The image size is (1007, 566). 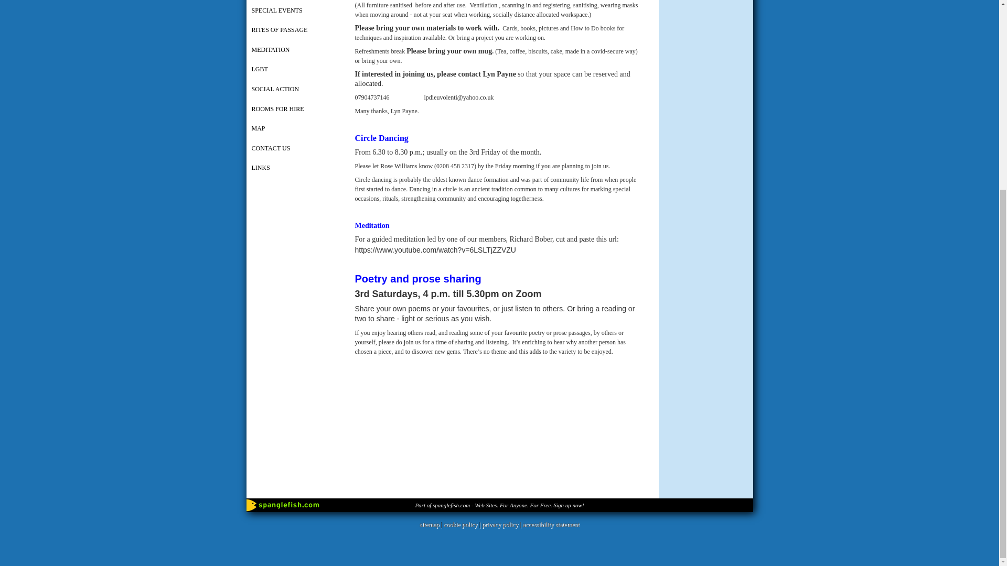 I want to click on MEDITATION, so click(x=294, y=50).